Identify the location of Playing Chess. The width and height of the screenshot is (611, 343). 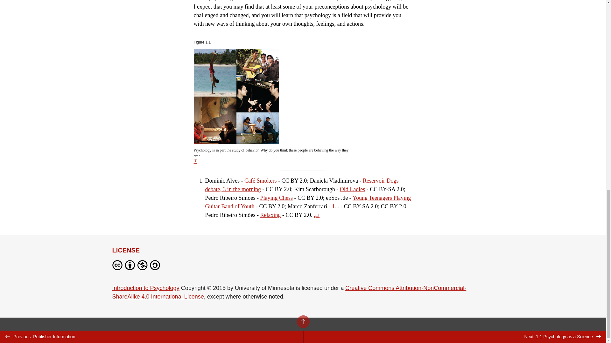
(277, 198).